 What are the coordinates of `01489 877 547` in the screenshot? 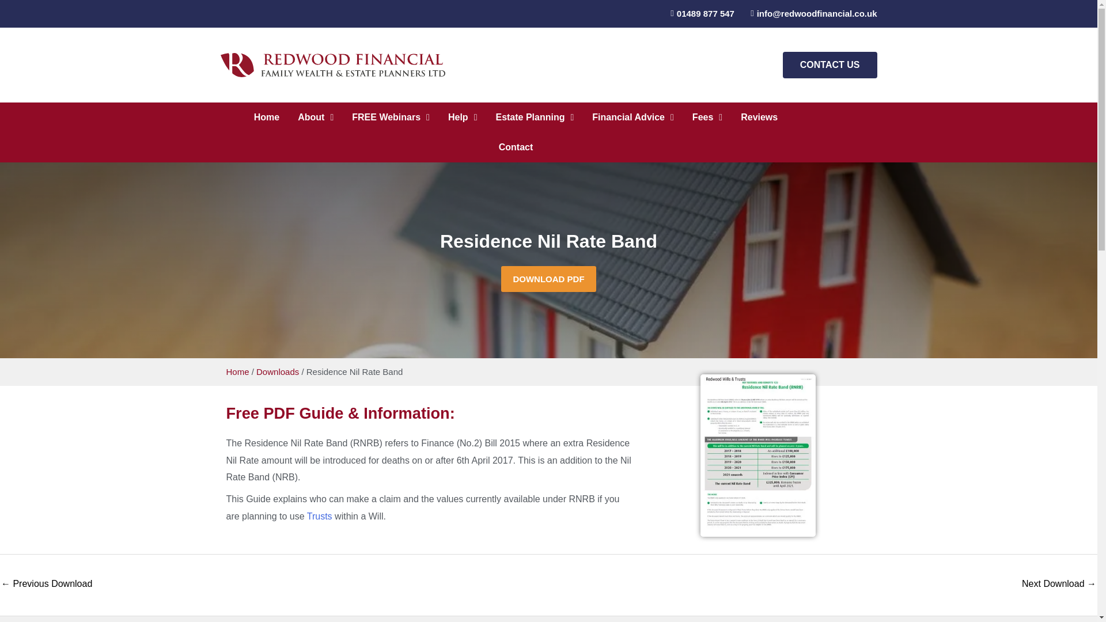 It's located at (698, 13).